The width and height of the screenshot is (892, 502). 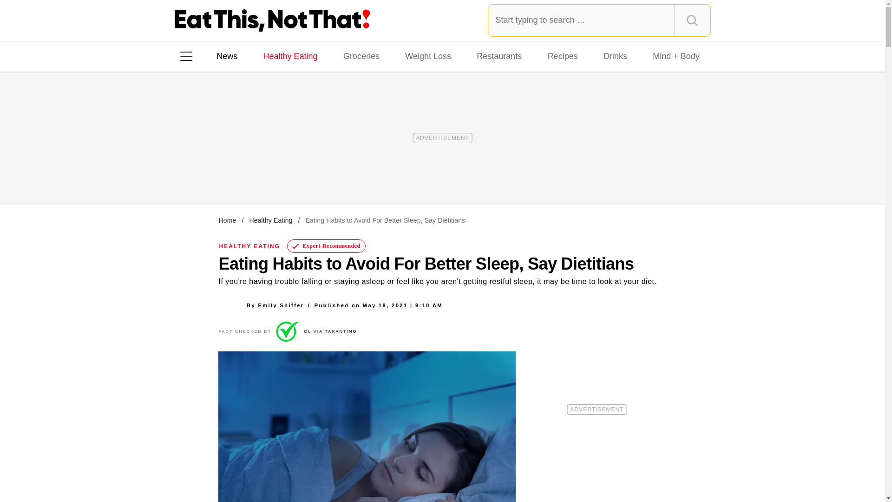 I want to click on Expert-Recommended, so click(x=326, y=246).